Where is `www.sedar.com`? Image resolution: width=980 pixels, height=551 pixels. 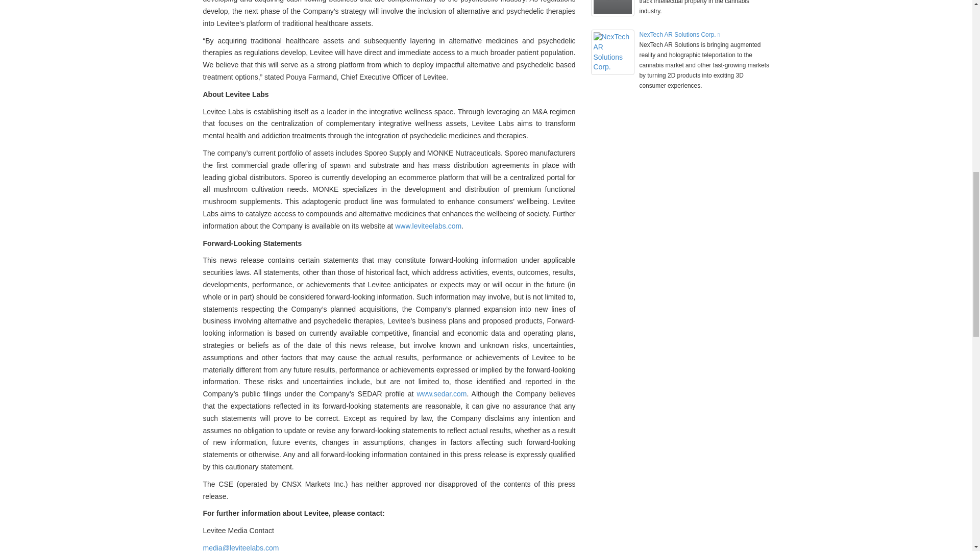
www.sedar.com is located at coordinates (441, 393).